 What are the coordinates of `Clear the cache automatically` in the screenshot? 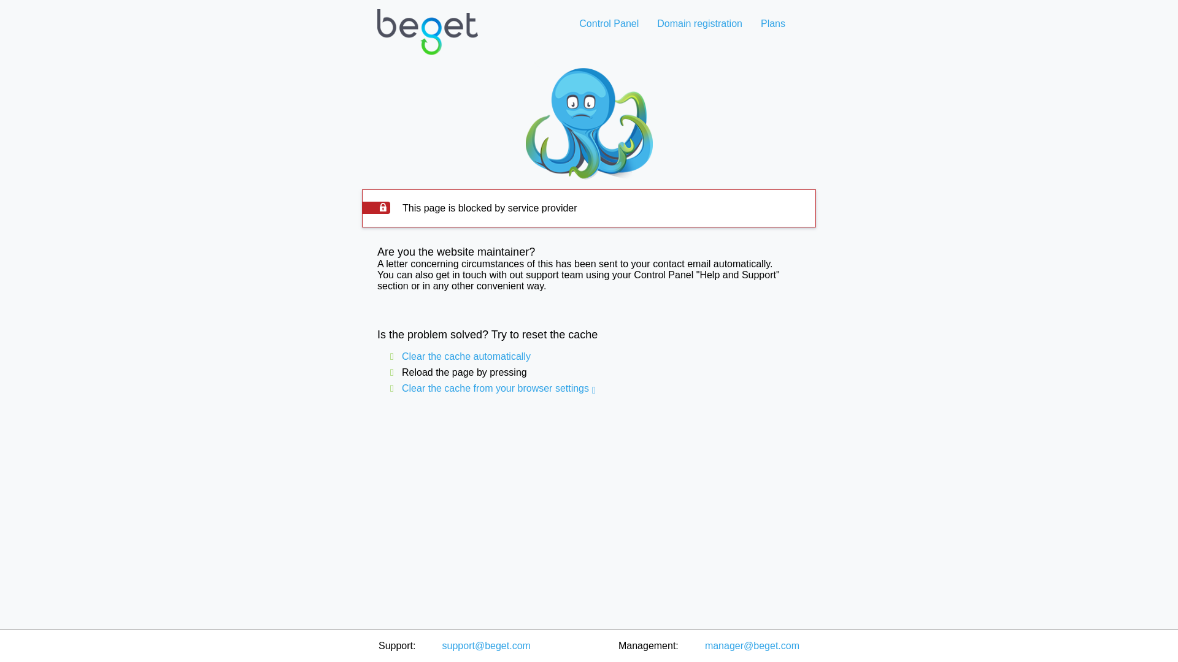 It's located at (466, 356).